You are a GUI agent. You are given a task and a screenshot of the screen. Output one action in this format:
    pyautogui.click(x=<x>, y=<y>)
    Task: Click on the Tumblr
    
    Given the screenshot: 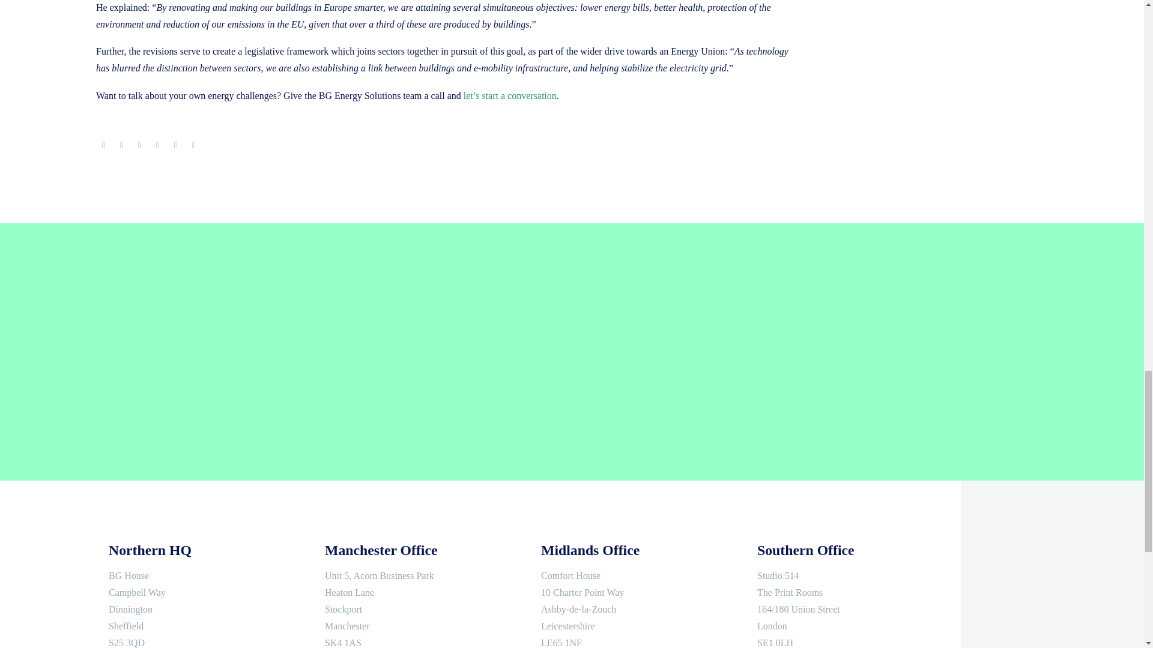 What is the action you would take?
    pyautogui.click(x=157, y=145)
    